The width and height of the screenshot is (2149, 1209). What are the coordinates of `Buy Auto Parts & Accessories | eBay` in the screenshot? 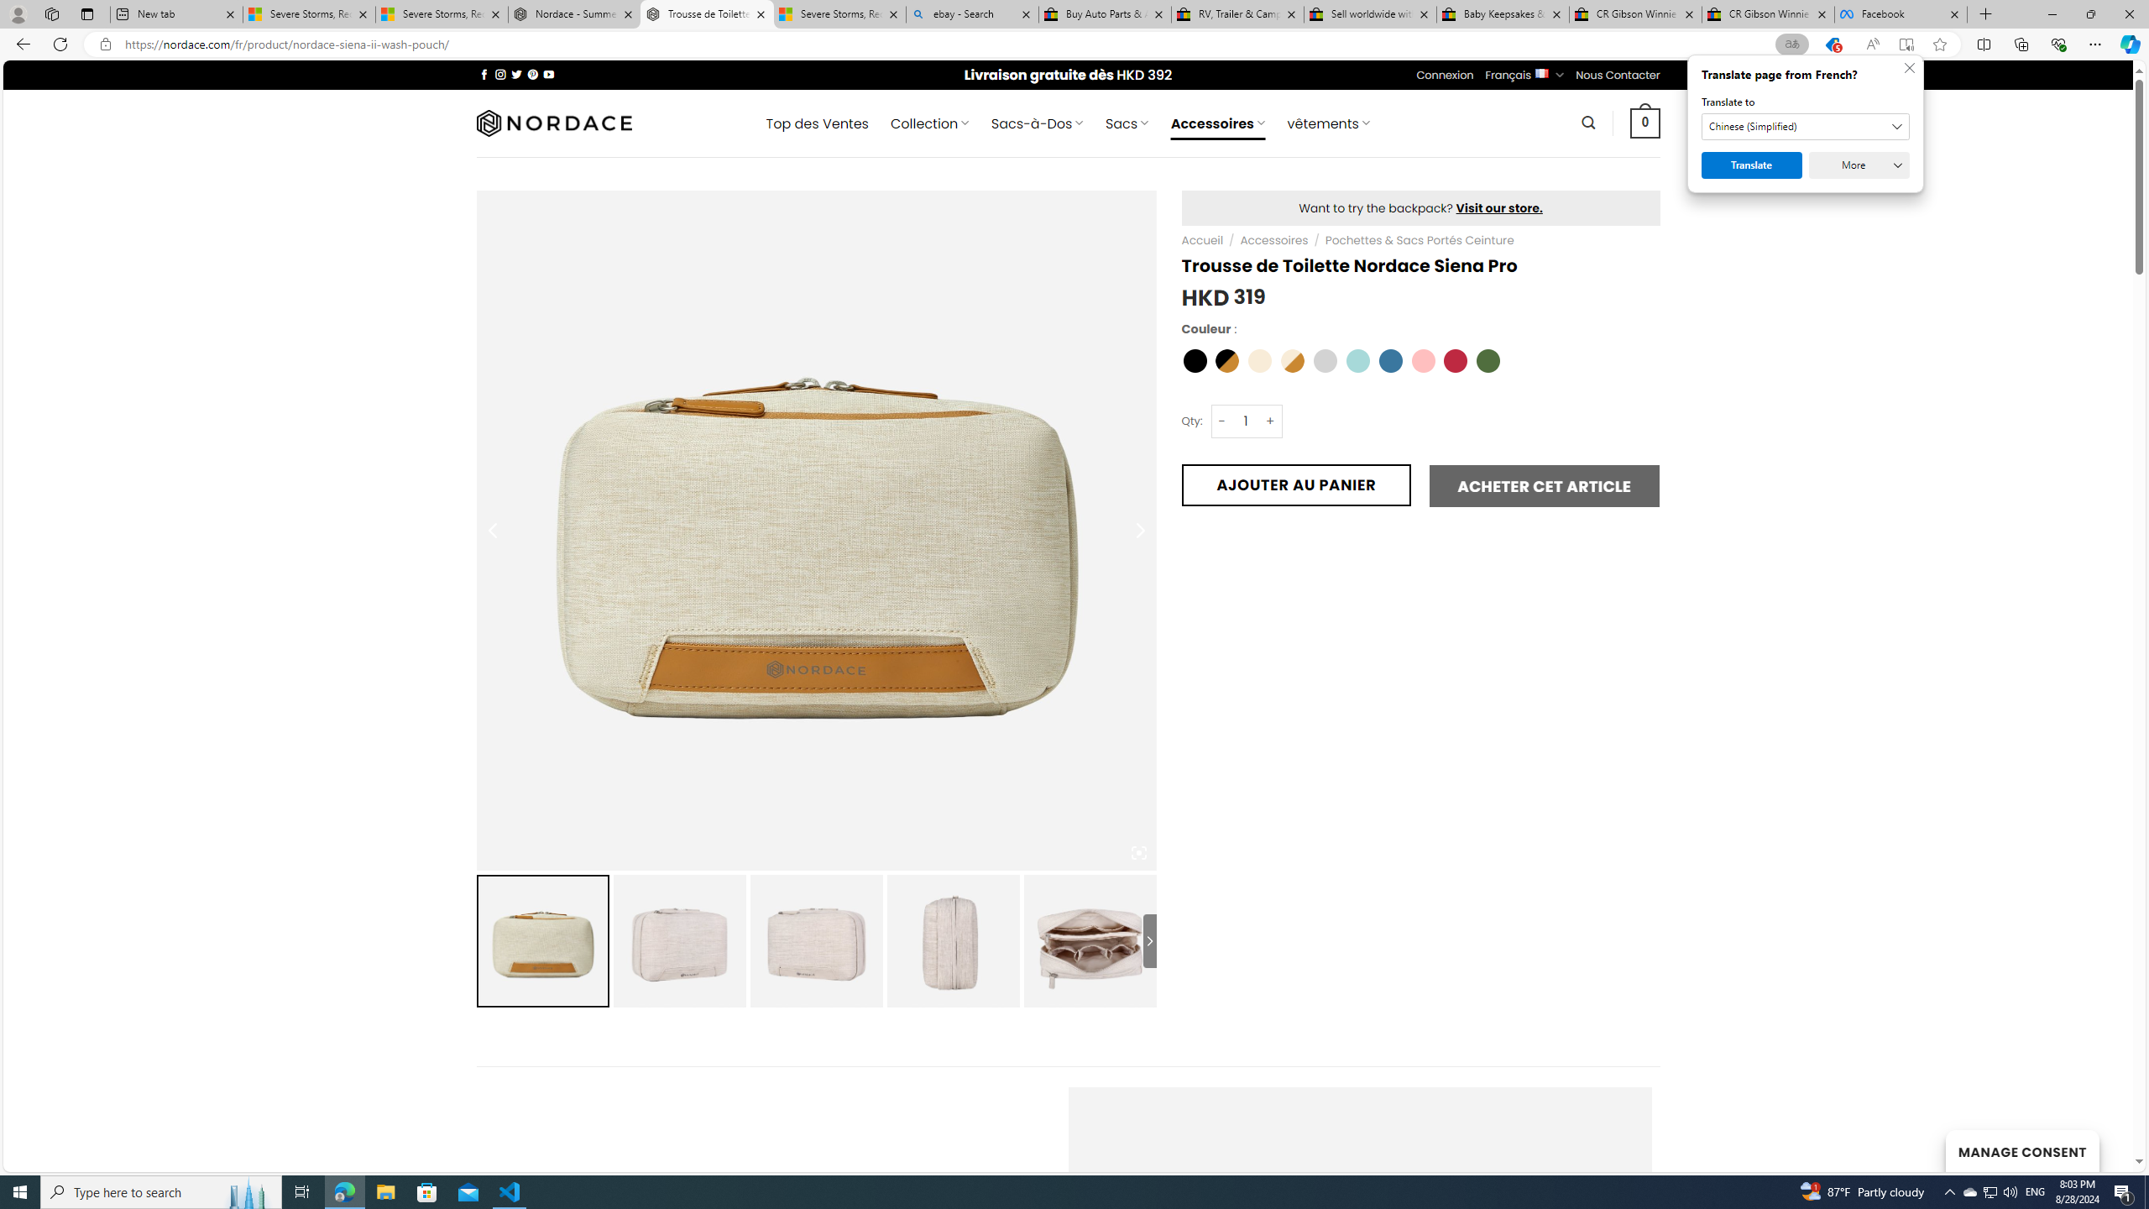 It's located at (1104, 14).